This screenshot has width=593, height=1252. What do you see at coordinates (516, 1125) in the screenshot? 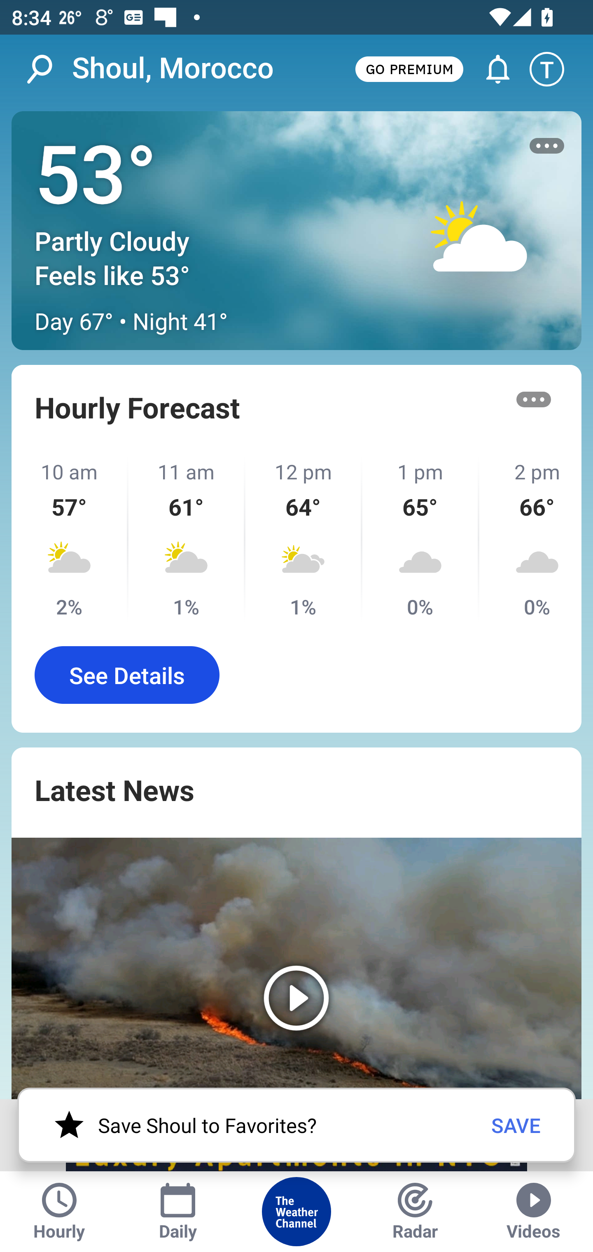
I see `SAVE` at bounding box center [516, 1125].